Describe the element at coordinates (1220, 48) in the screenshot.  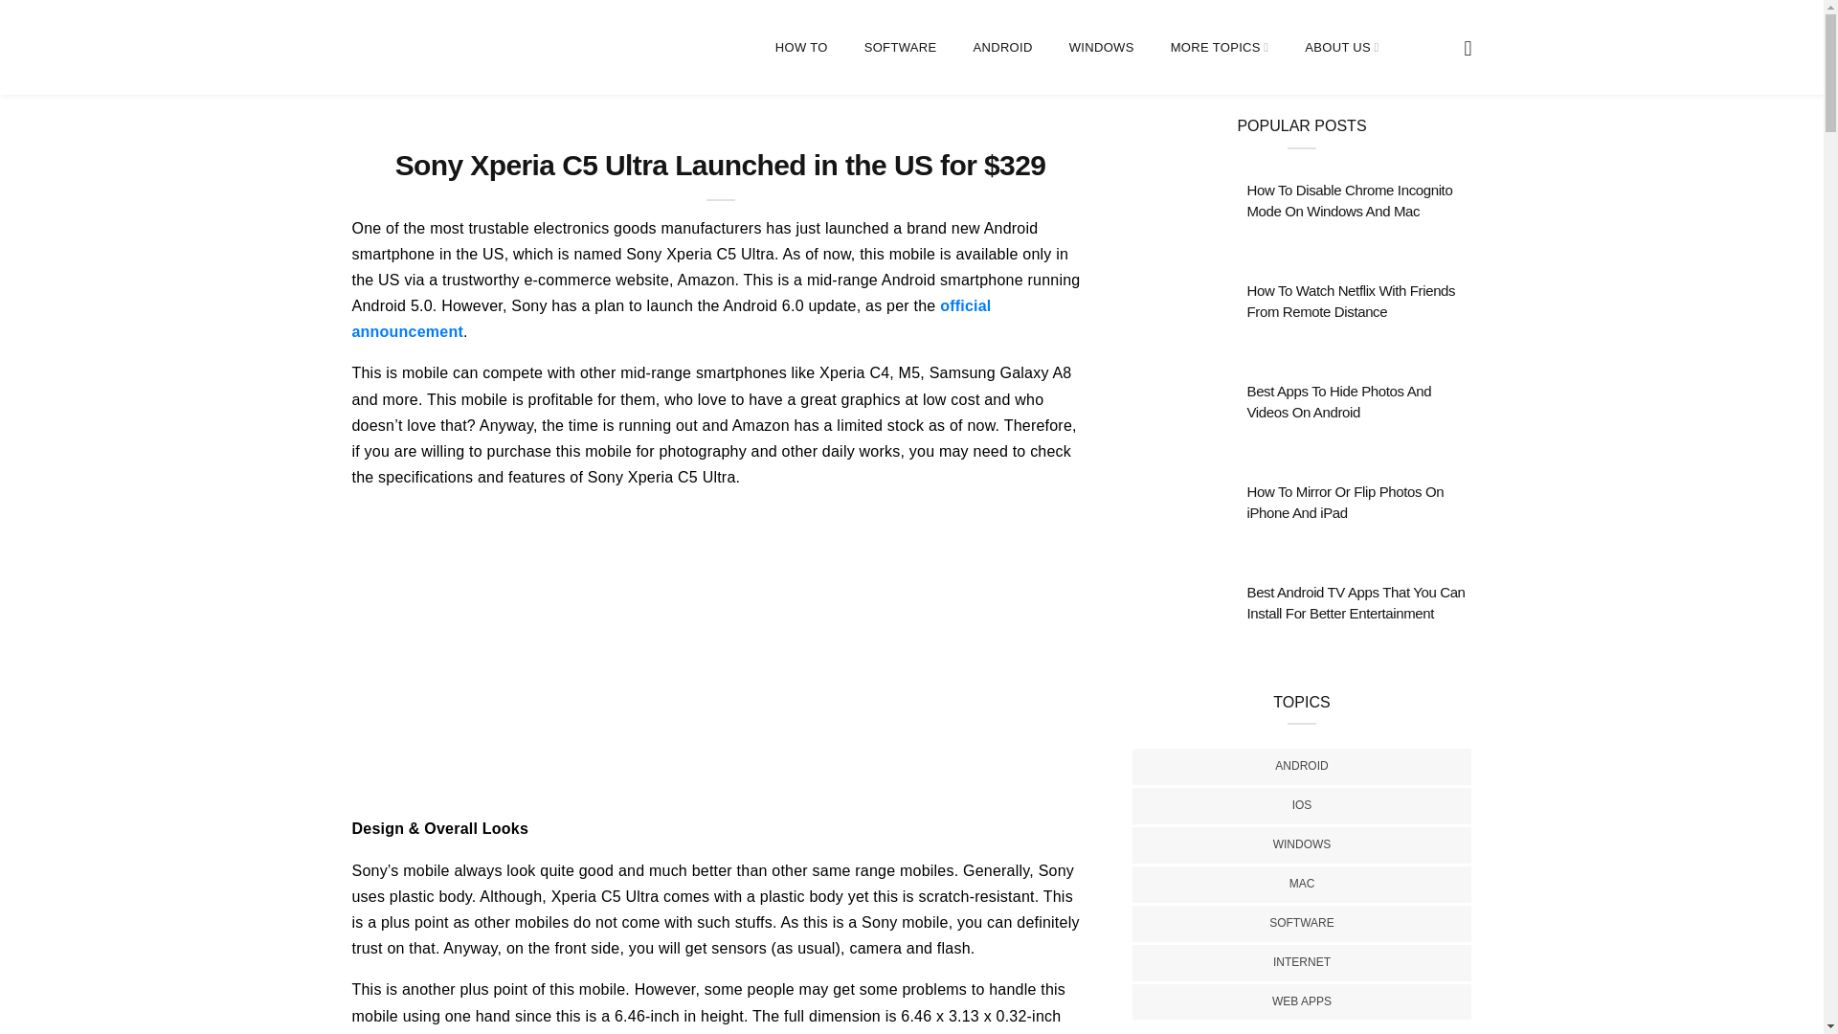
I see `About Us` at that location.